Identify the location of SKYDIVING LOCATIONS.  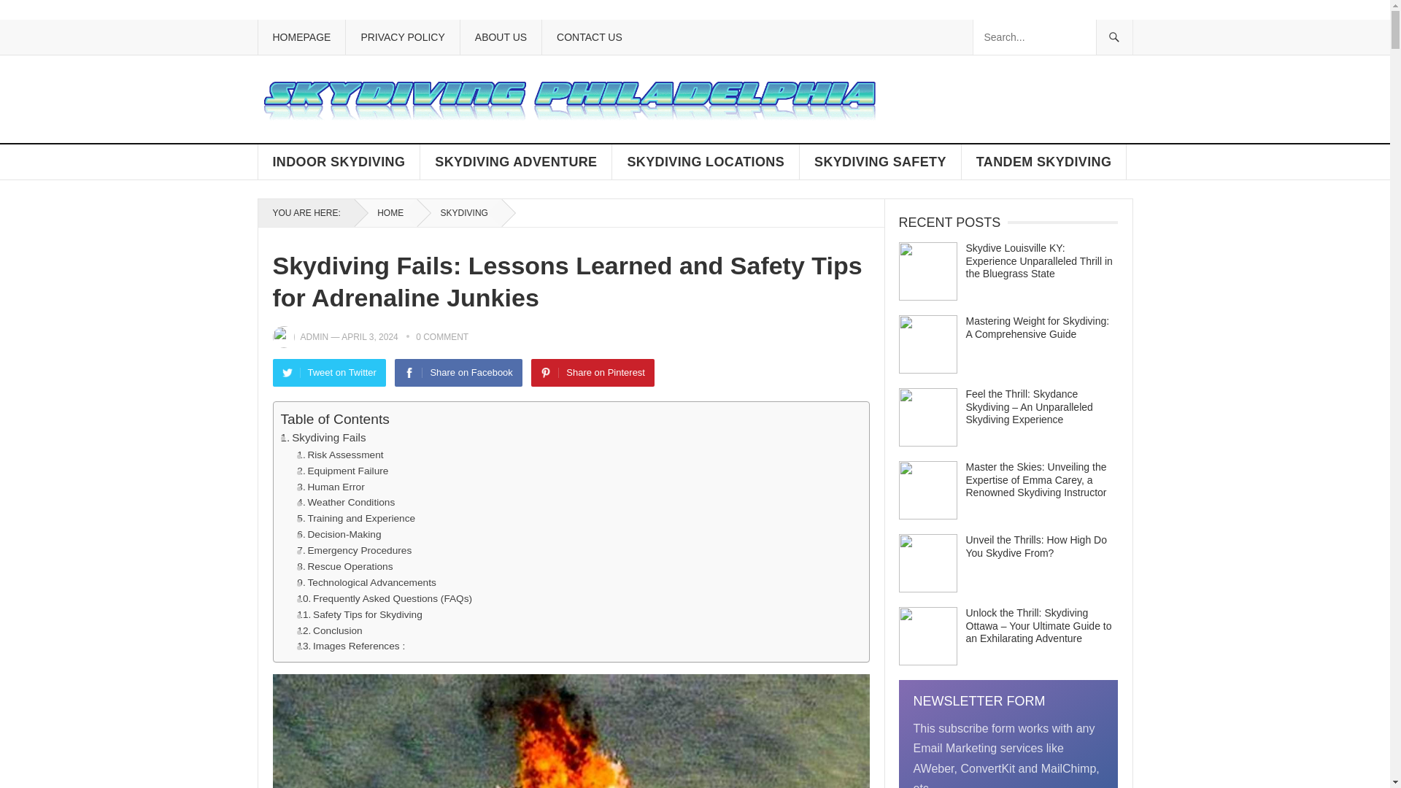
(706, 162).